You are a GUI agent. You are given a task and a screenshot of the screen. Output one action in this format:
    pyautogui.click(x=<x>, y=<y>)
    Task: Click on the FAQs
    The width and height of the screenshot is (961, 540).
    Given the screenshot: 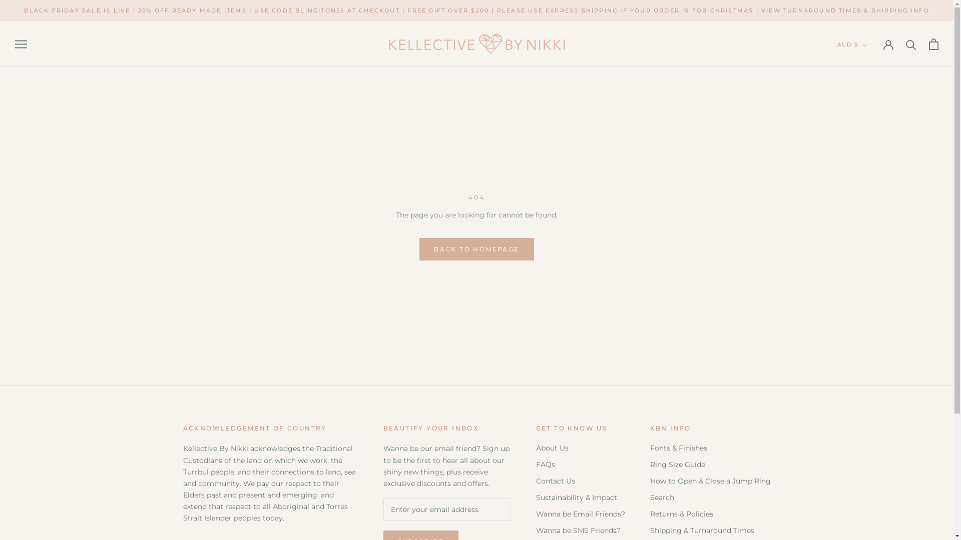 What is the action you would take?
    pyautogui.click(x=580, y=465)
    